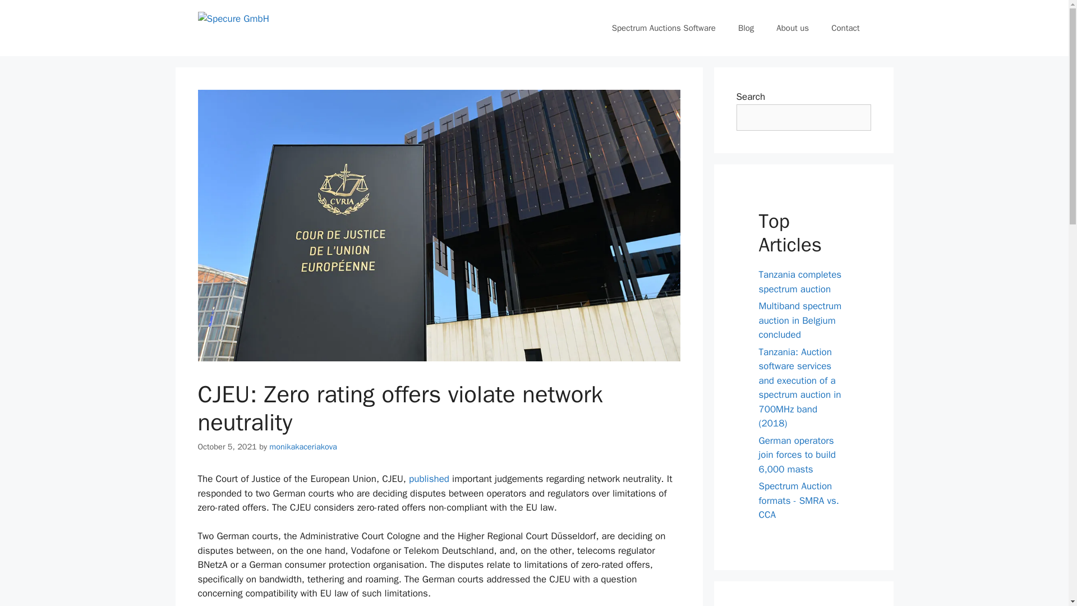 The width and height of the screenshot is (1077, 606). Describe the element at coordinates (845, 28) in the screenshot. I see `Contact` at that location.